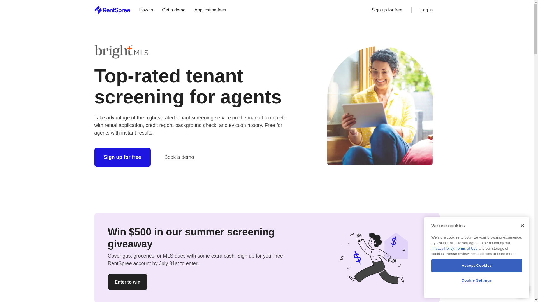 This screenshot has width=538, height=302. I want to click on Application fees, so click(210, 10).